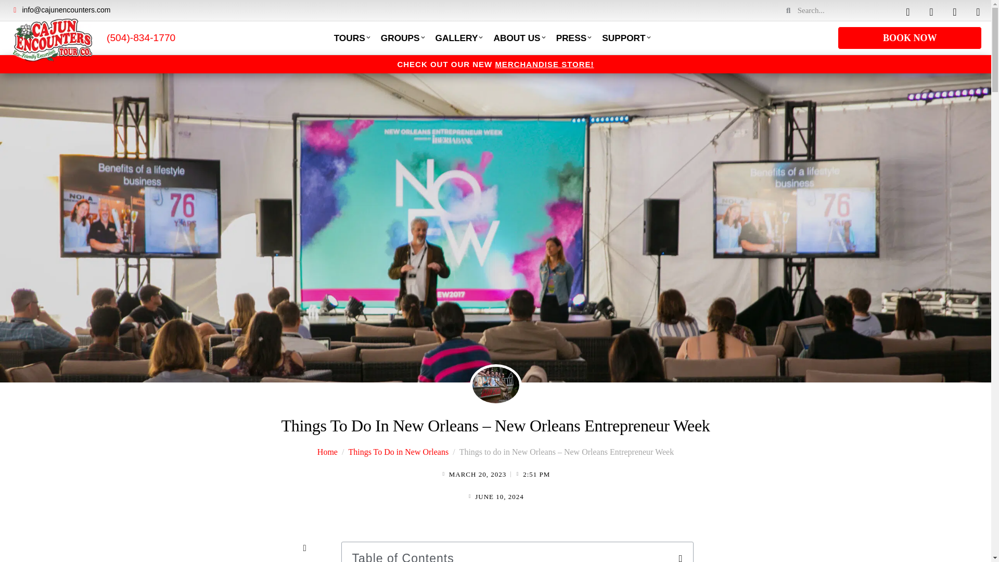  Describe the element at coordinates (574, 37) in the screenshot. I see `PRESS` at that location.